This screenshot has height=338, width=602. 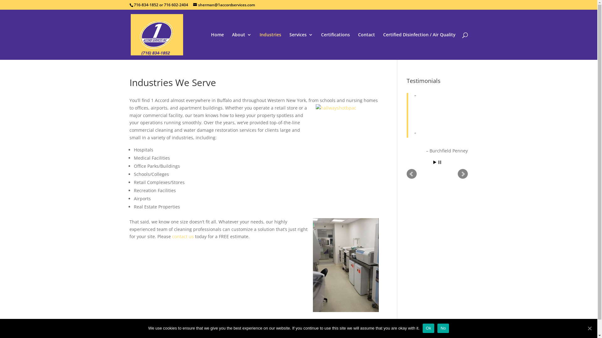 What do you see at coordinates (367, 46) in the screenshot?
I see `Contact` at bounding box center [367, 46].